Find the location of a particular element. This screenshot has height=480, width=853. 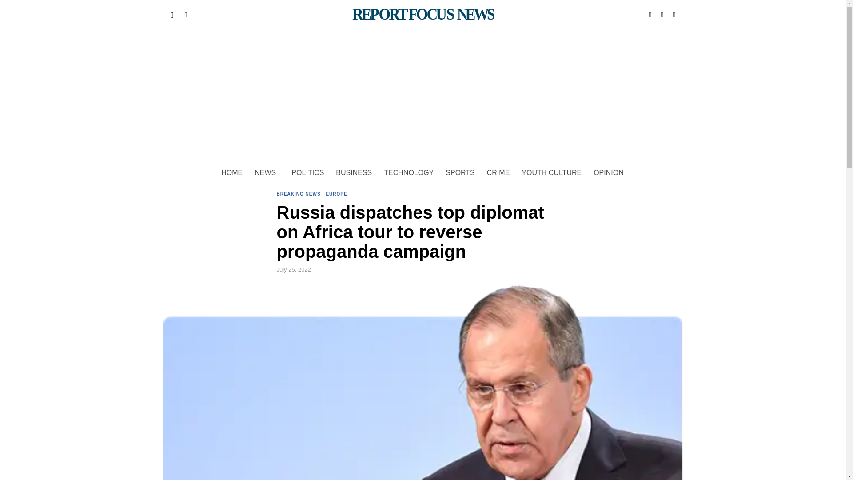

SPORTS is located at coordinates (461, 173).